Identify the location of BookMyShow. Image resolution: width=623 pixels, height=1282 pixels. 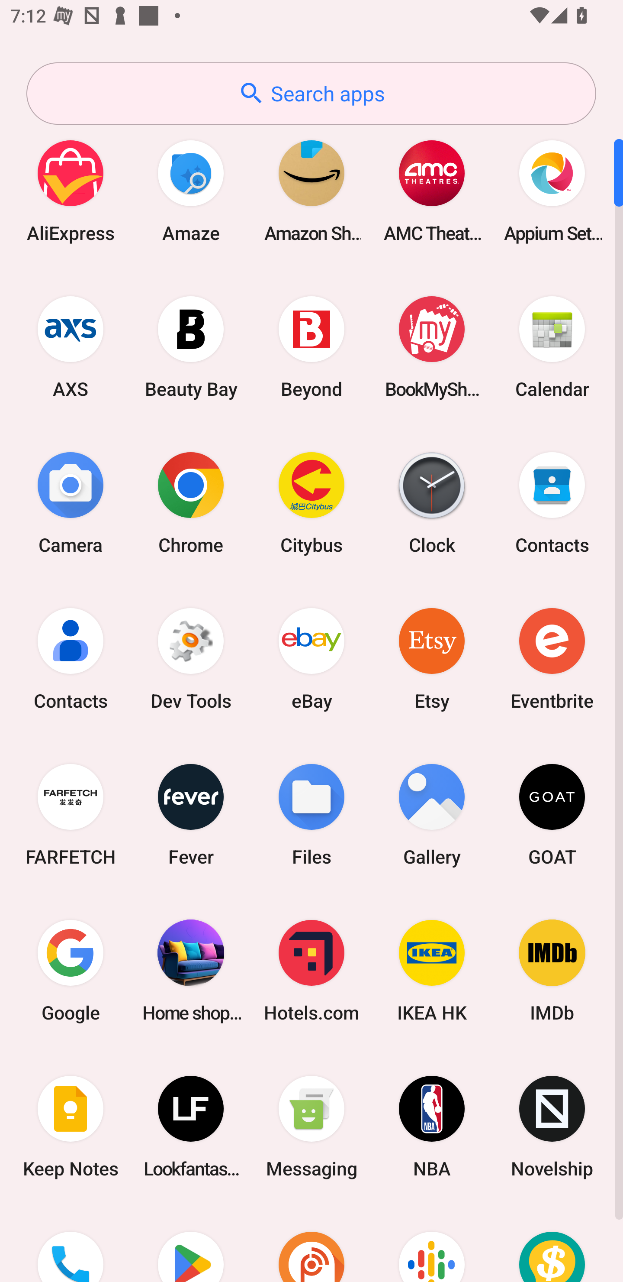
(432, 346).